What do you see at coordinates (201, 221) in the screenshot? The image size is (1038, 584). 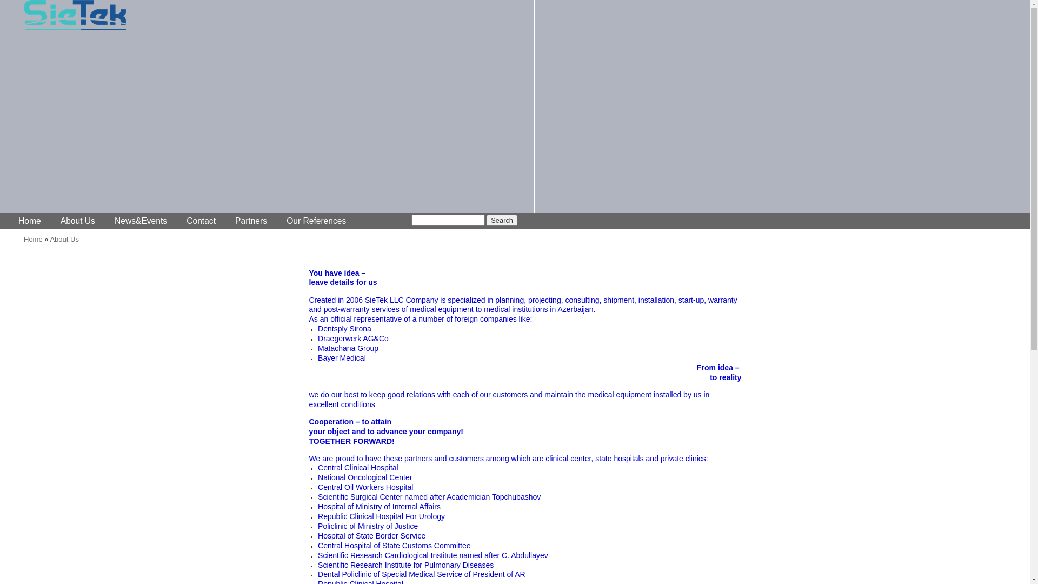 I see `Contact` at bounding box center [201, 221].